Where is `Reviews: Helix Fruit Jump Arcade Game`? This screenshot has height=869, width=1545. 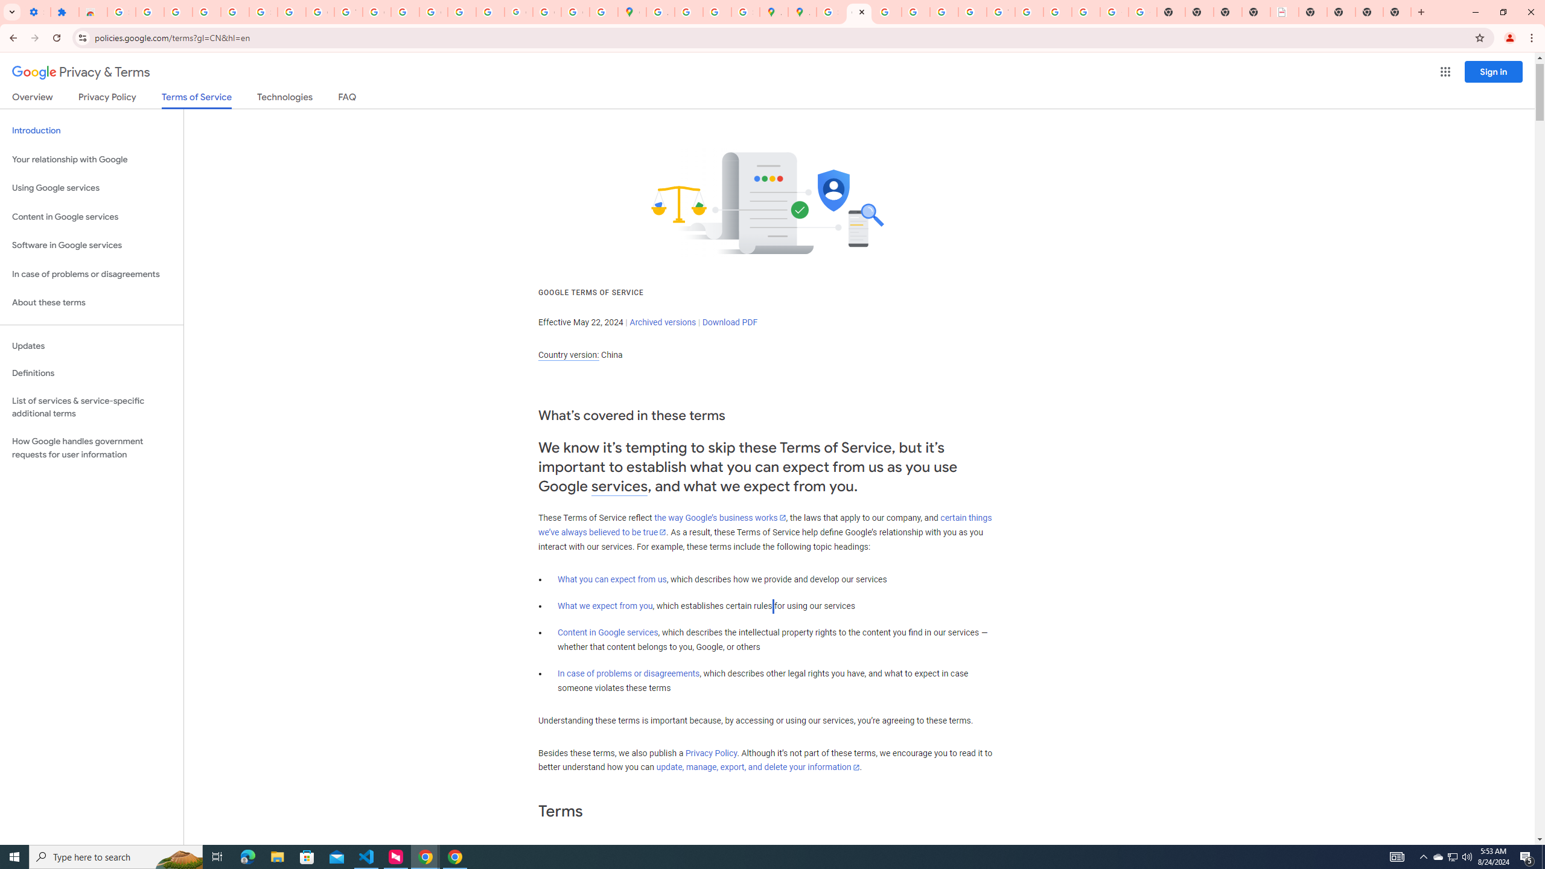 Reviews: Helix Fruit Jump Arcade Game is located at coordinates (93, 12).